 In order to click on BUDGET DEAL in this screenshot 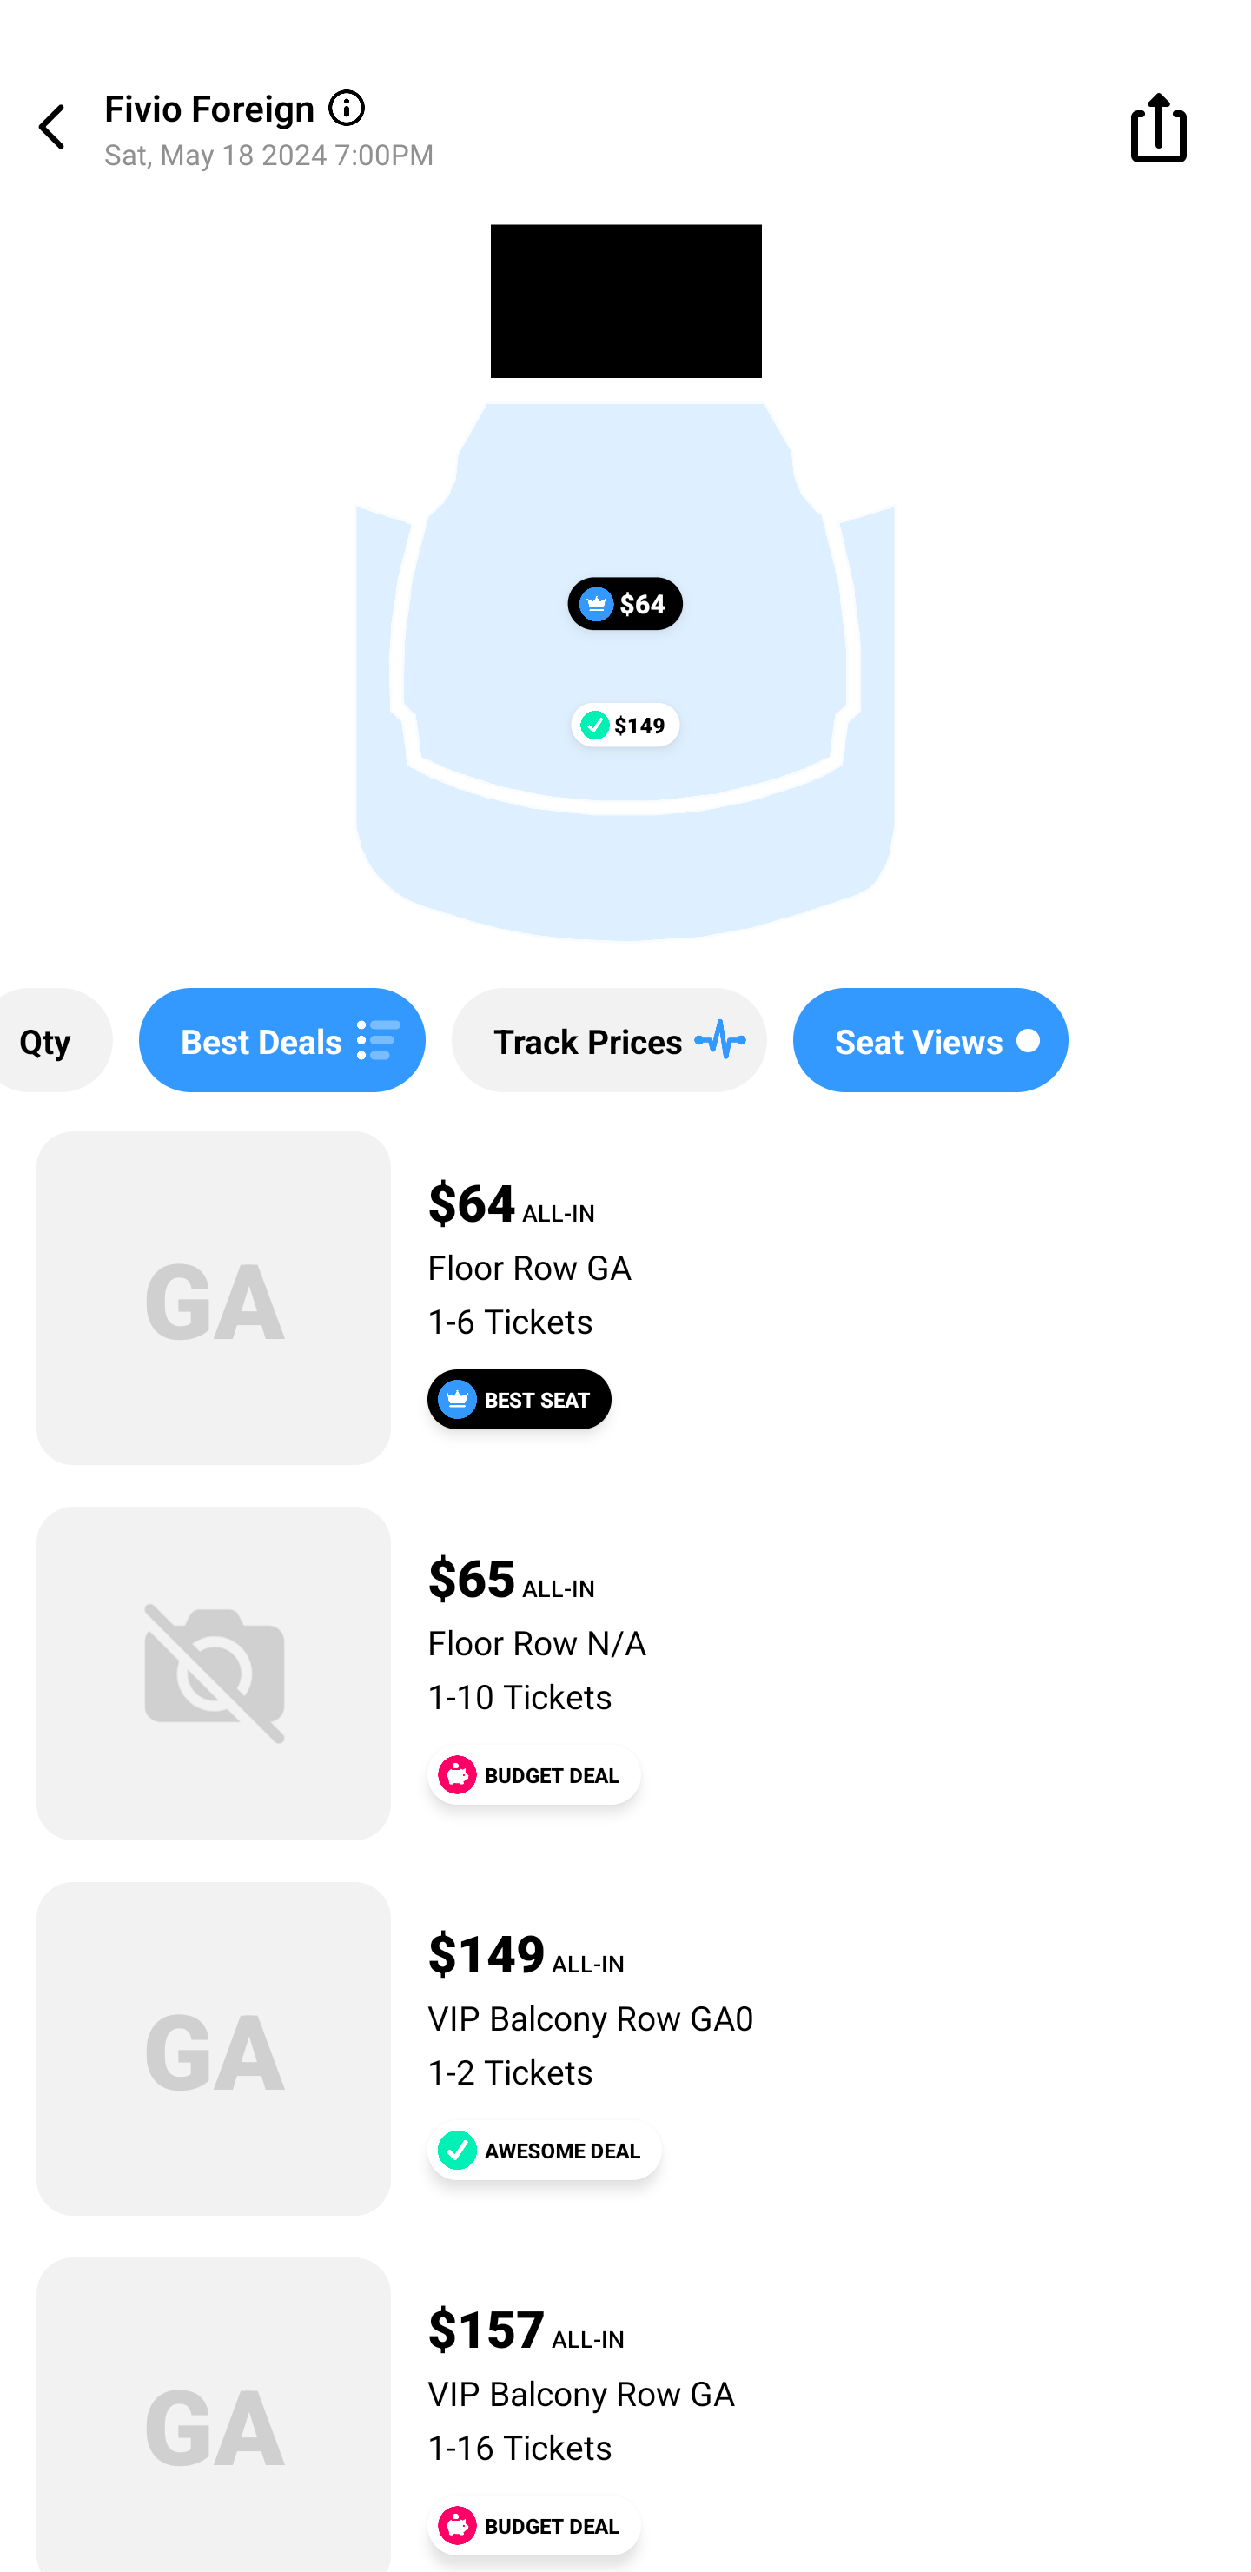, I will do `click(533, 2525)`.